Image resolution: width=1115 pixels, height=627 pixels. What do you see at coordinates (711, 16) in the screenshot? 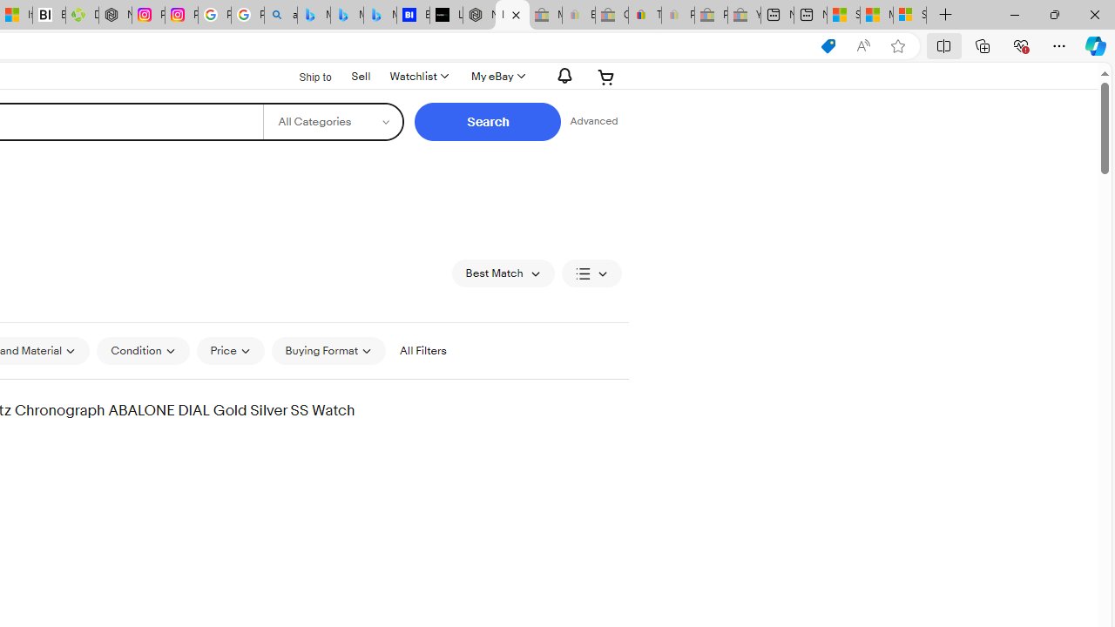
I see `Press Room - eBay Inc. - Sleeping` at bounding box center [711, 16].